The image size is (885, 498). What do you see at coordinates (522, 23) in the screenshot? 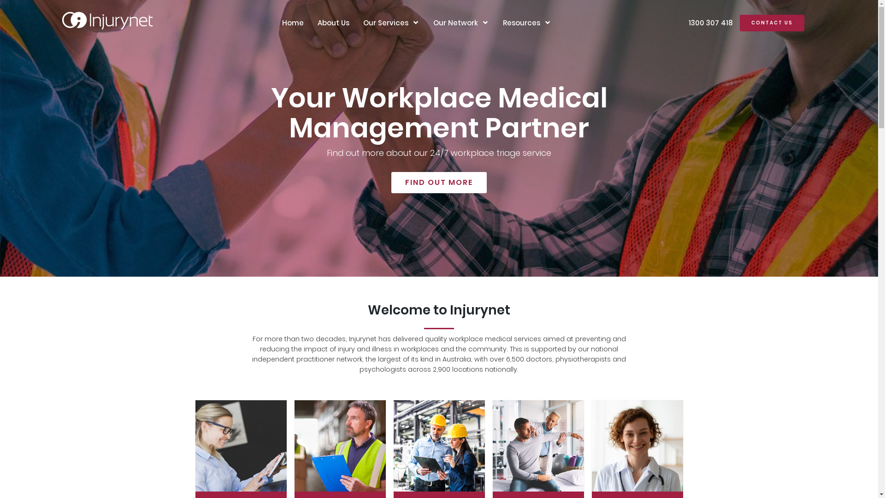
I see `Resources` at bounding box center [522, 23].